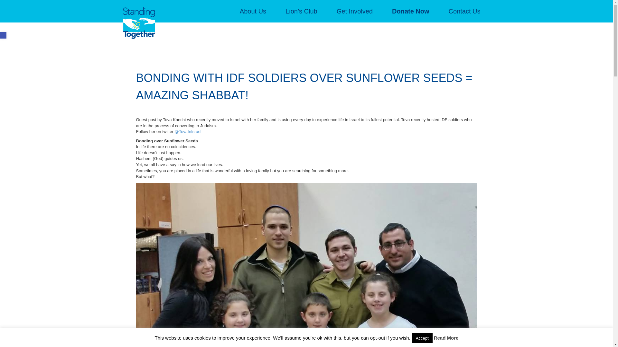  Describe the element at coordinates (464, 11) in the screenshot. I see `Contact Us` at that location.